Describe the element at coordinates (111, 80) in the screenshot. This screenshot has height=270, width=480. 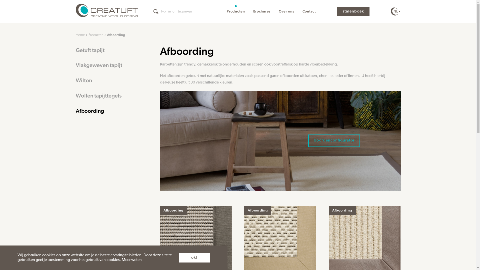
I see `Wilton` at that location.